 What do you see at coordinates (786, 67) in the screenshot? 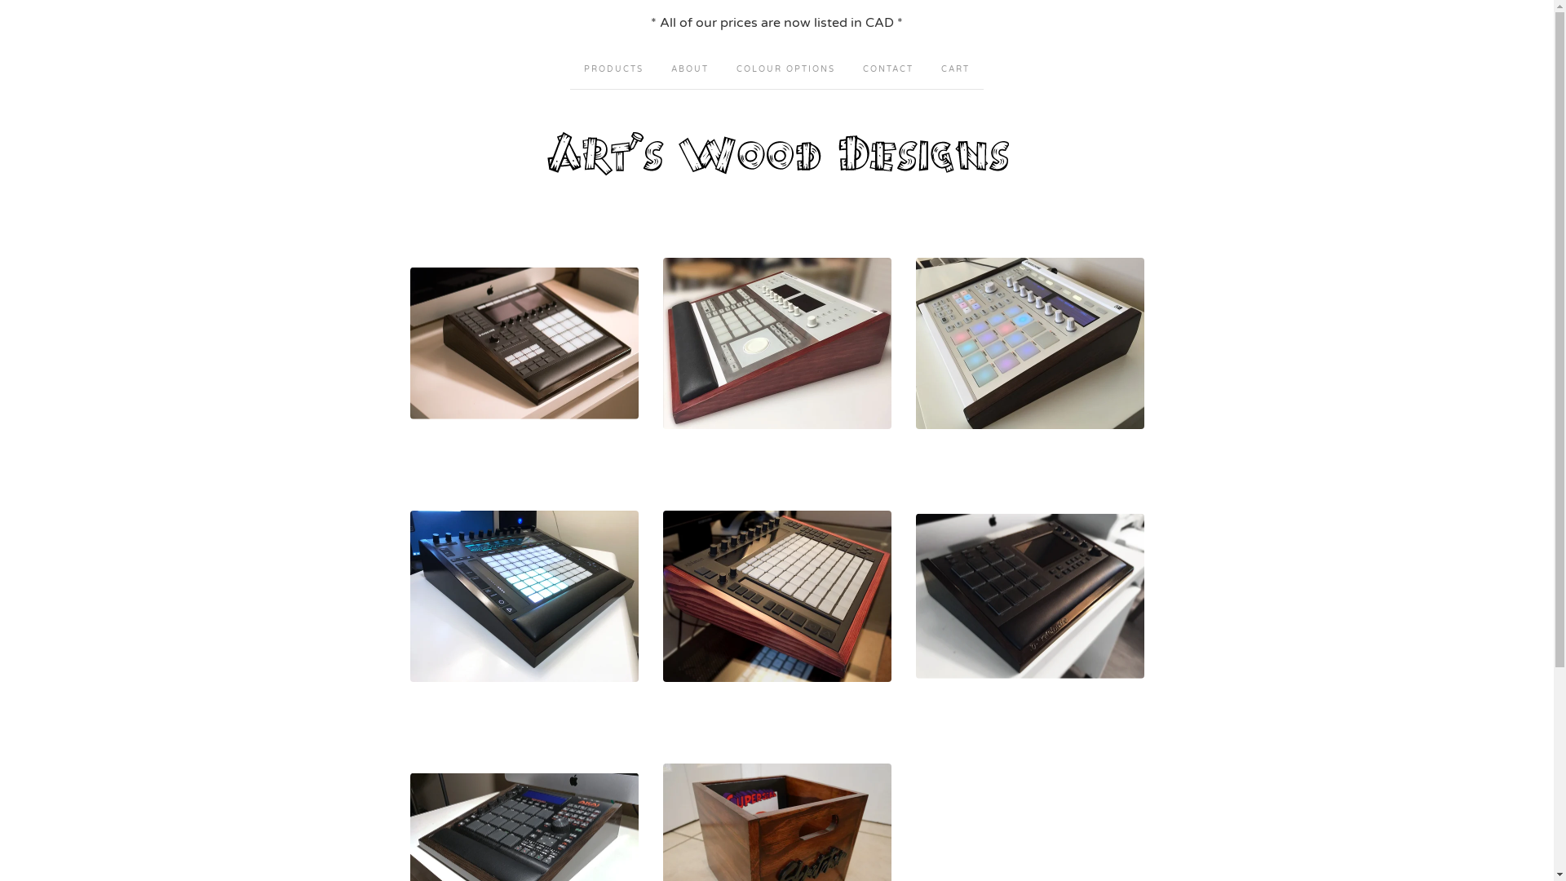
I see `COLOUR OPTIONS` at bounding box center [786, 67].